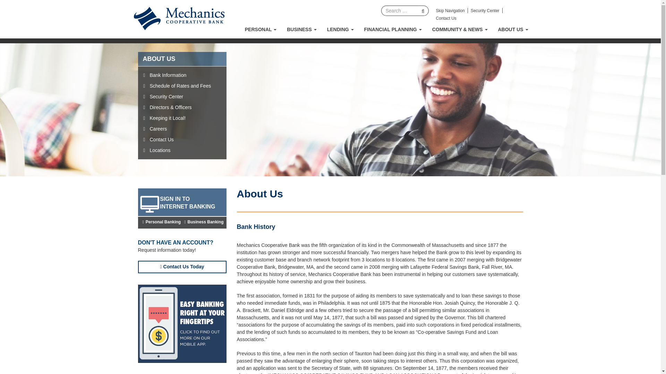  Describe the element at coordinates (513, 29) in the screenshot. I see `ABOUT US` at that location.